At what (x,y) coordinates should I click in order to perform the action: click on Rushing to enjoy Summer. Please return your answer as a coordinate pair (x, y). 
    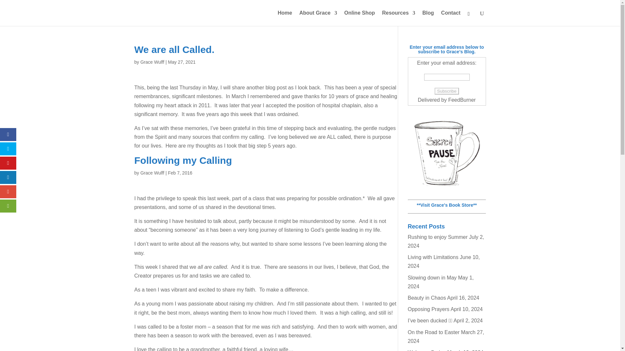
    Looking at the image, I should click on (437, 237).